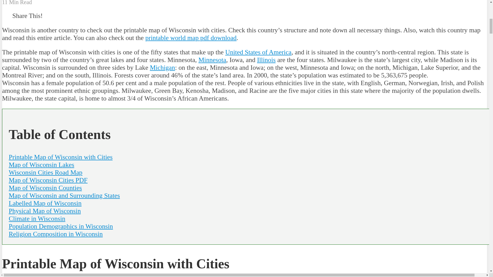 This screenshot has width=493, height=277. I want to click on United States of America, so click(258, 52).